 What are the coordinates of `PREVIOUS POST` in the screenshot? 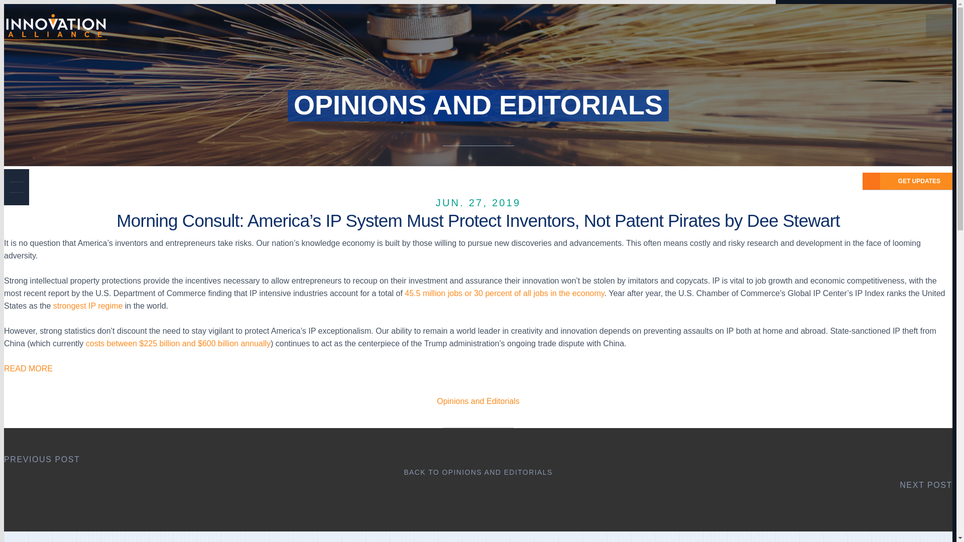 It's located at (42, 460).